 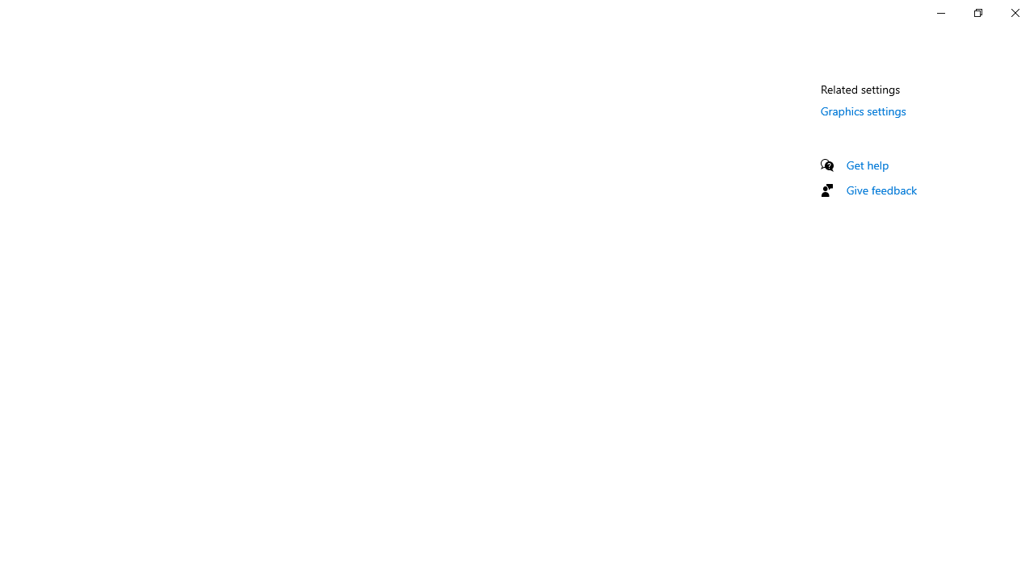 What do you see at coordinates (864, 111) in the screenshot?
I see `Graphics settings` at bounding box center [864, 111].